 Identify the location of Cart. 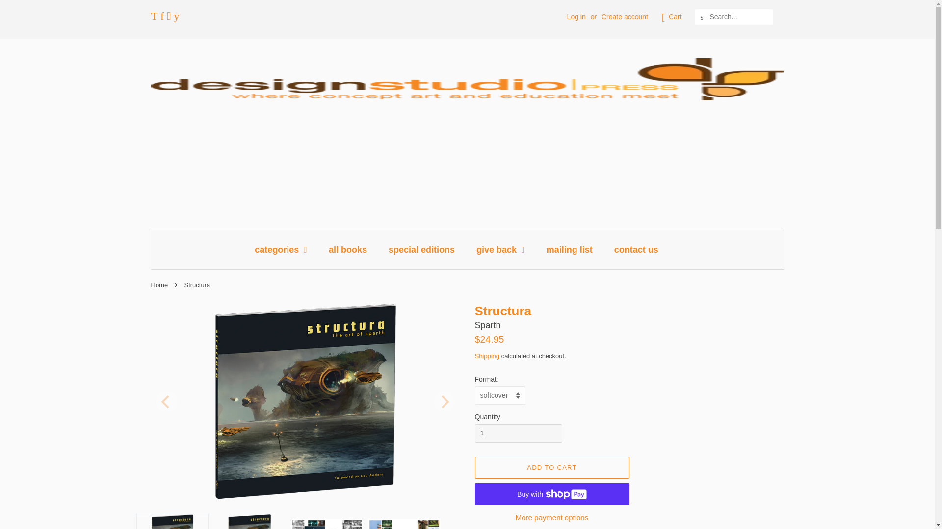
(675, 17).